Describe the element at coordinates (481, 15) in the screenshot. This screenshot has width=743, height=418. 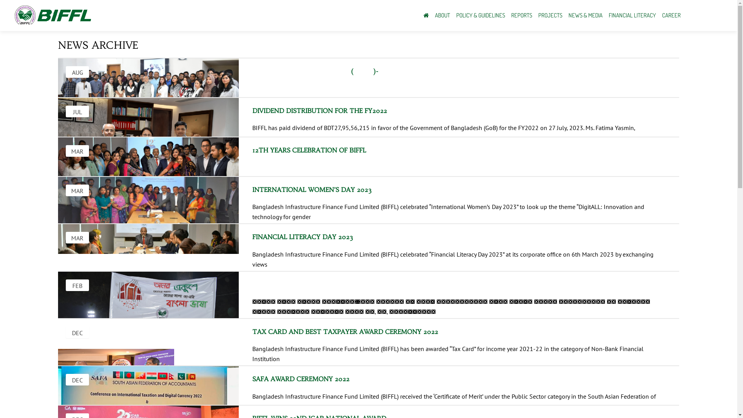
I see `POLICY & GUIDELINES` at that location.